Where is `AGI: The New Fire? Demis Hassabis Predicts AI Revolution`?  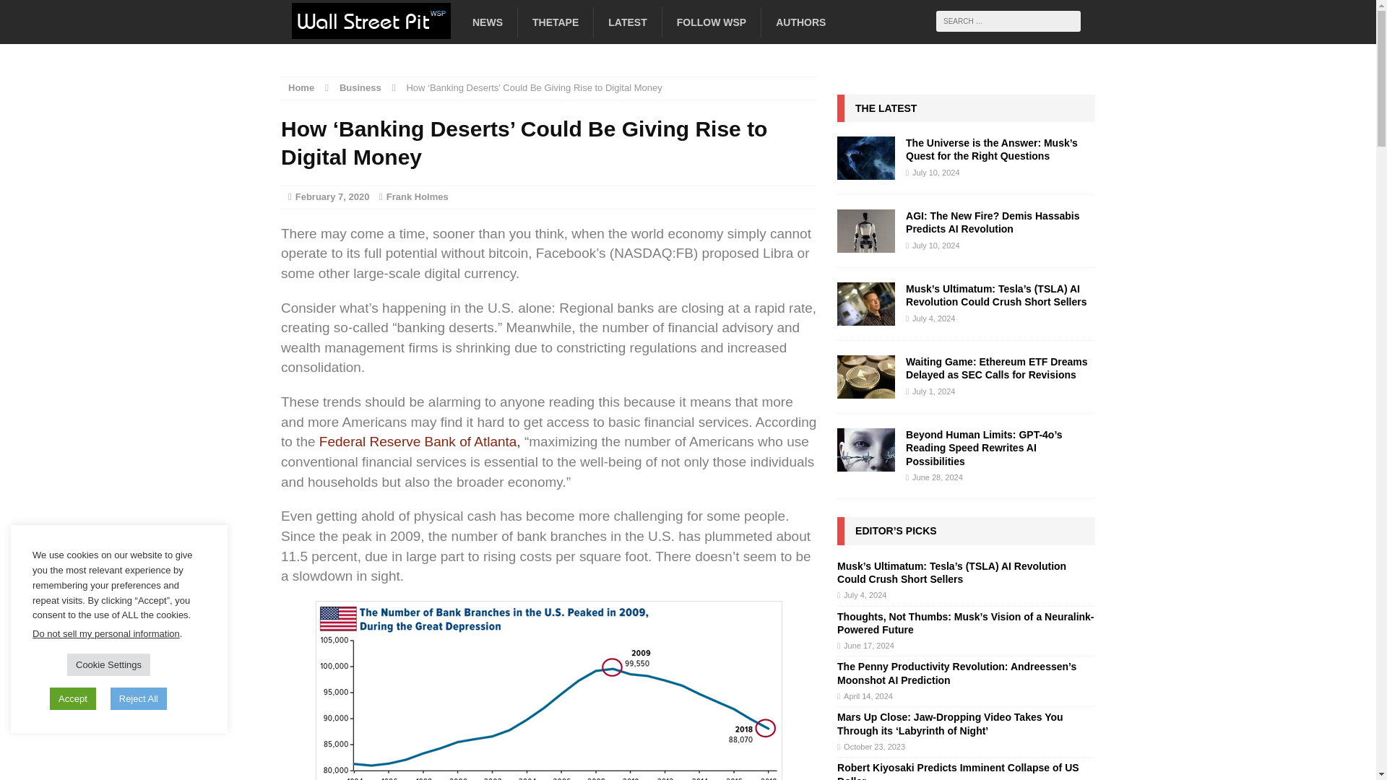 AGI: The New Fire? Demis Hassabis Predicts AI Revolution is located at coordinates (992, 222).